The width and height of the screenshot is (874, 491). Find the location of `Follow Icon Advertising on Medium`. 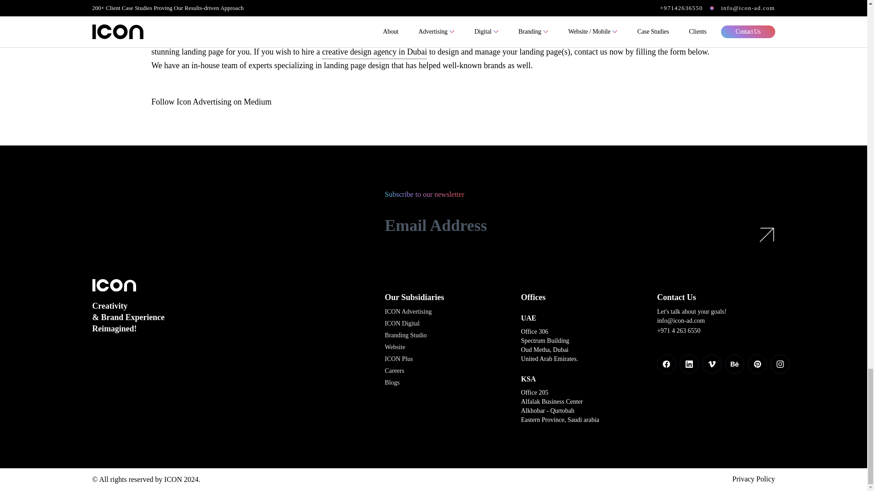

Follow Icon Advertising on Medium is located at coordinates (211, 102).